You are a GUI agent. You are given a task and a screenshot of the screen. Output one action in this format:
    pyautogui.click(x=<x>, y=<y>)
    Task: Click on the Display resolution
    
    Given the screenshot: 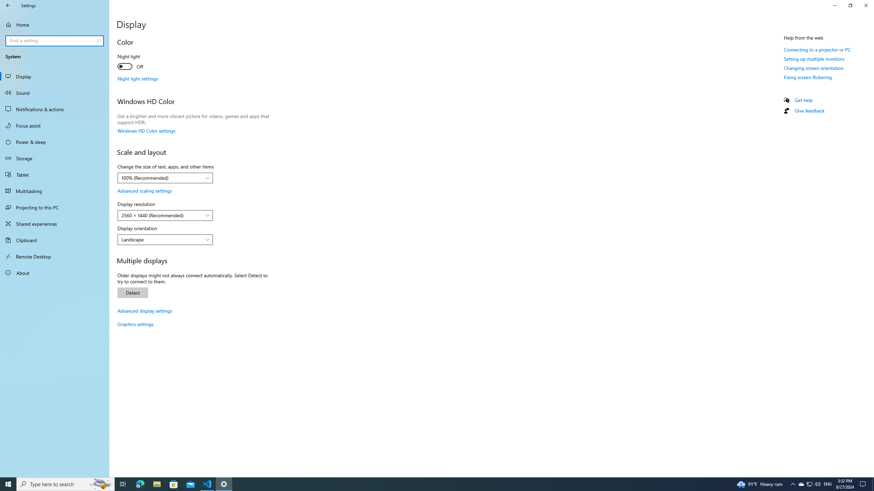 What is the action you would take?
    pyautogui.click(x=165, y=215)
    